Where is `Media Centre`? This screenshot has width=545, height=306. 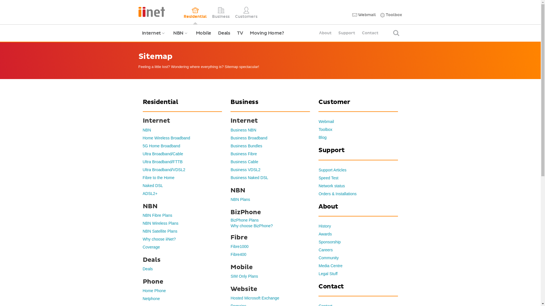 Media Centre is located at coordinates (330, 266).